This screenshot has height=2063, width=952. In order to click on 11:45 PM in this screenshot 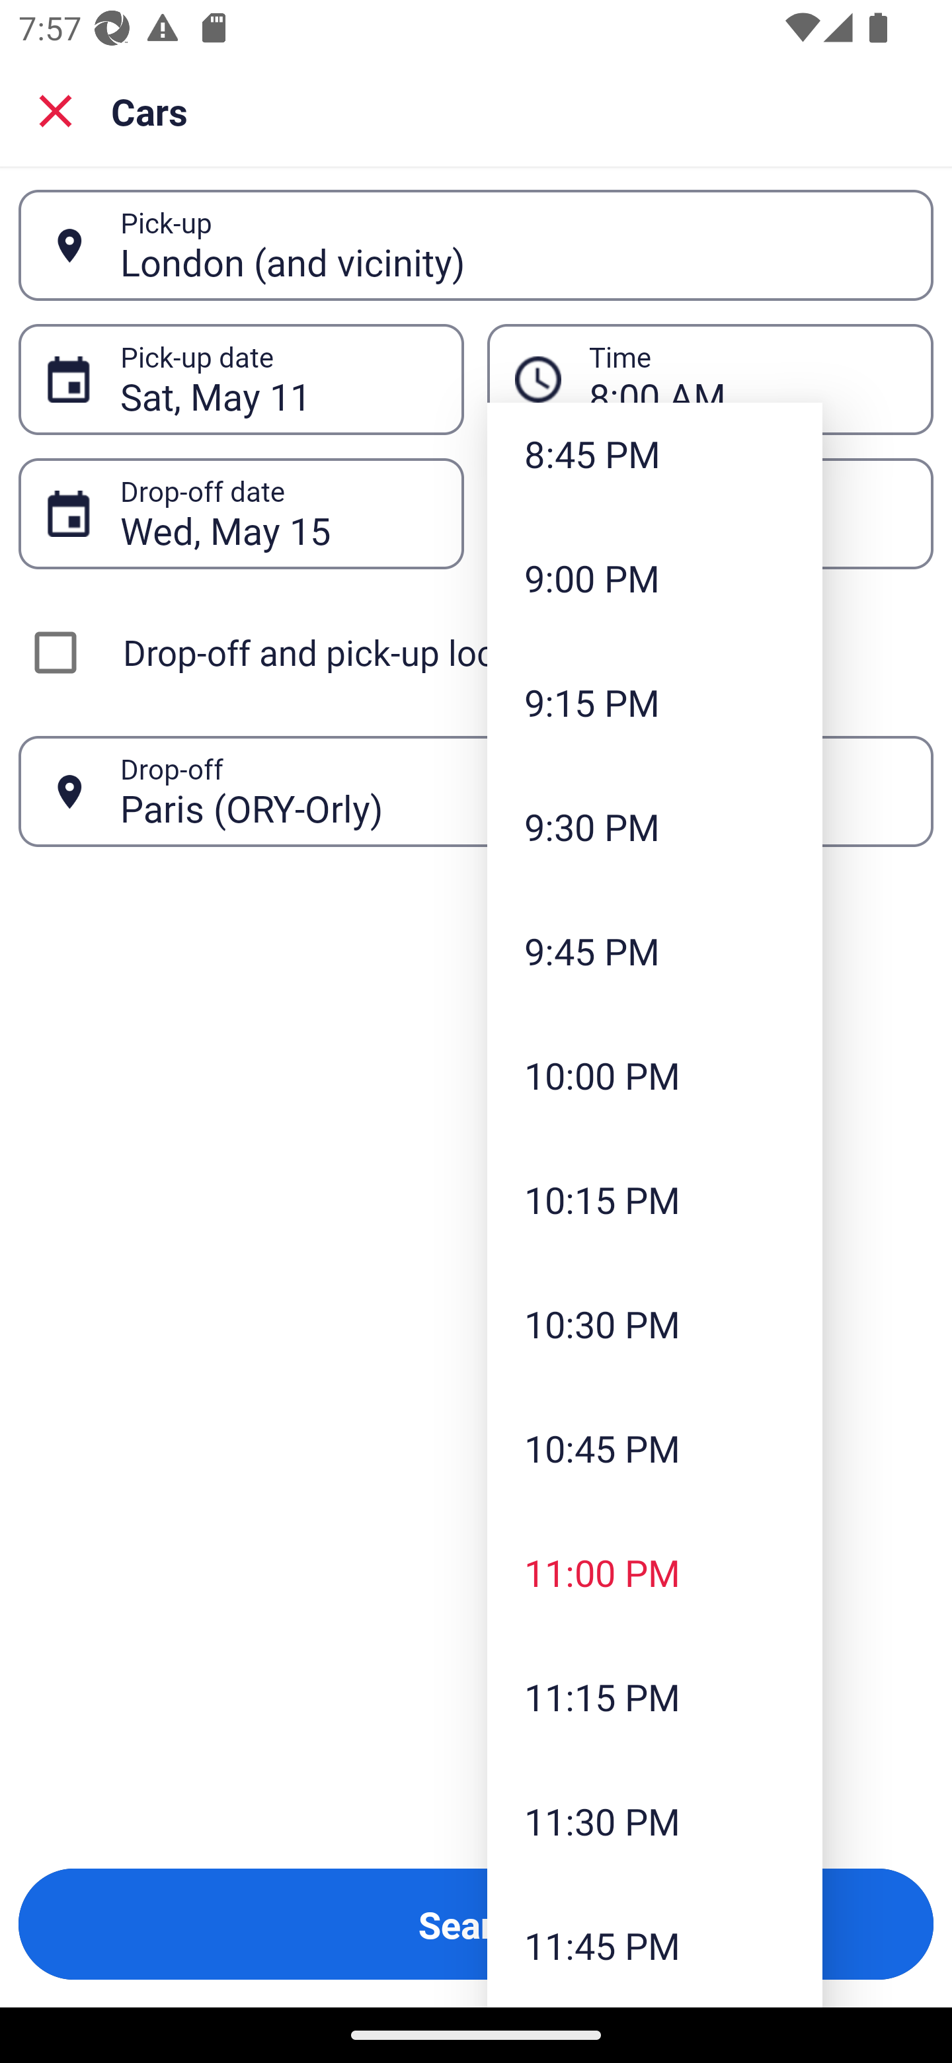, I will do `click(654, 1945)`.